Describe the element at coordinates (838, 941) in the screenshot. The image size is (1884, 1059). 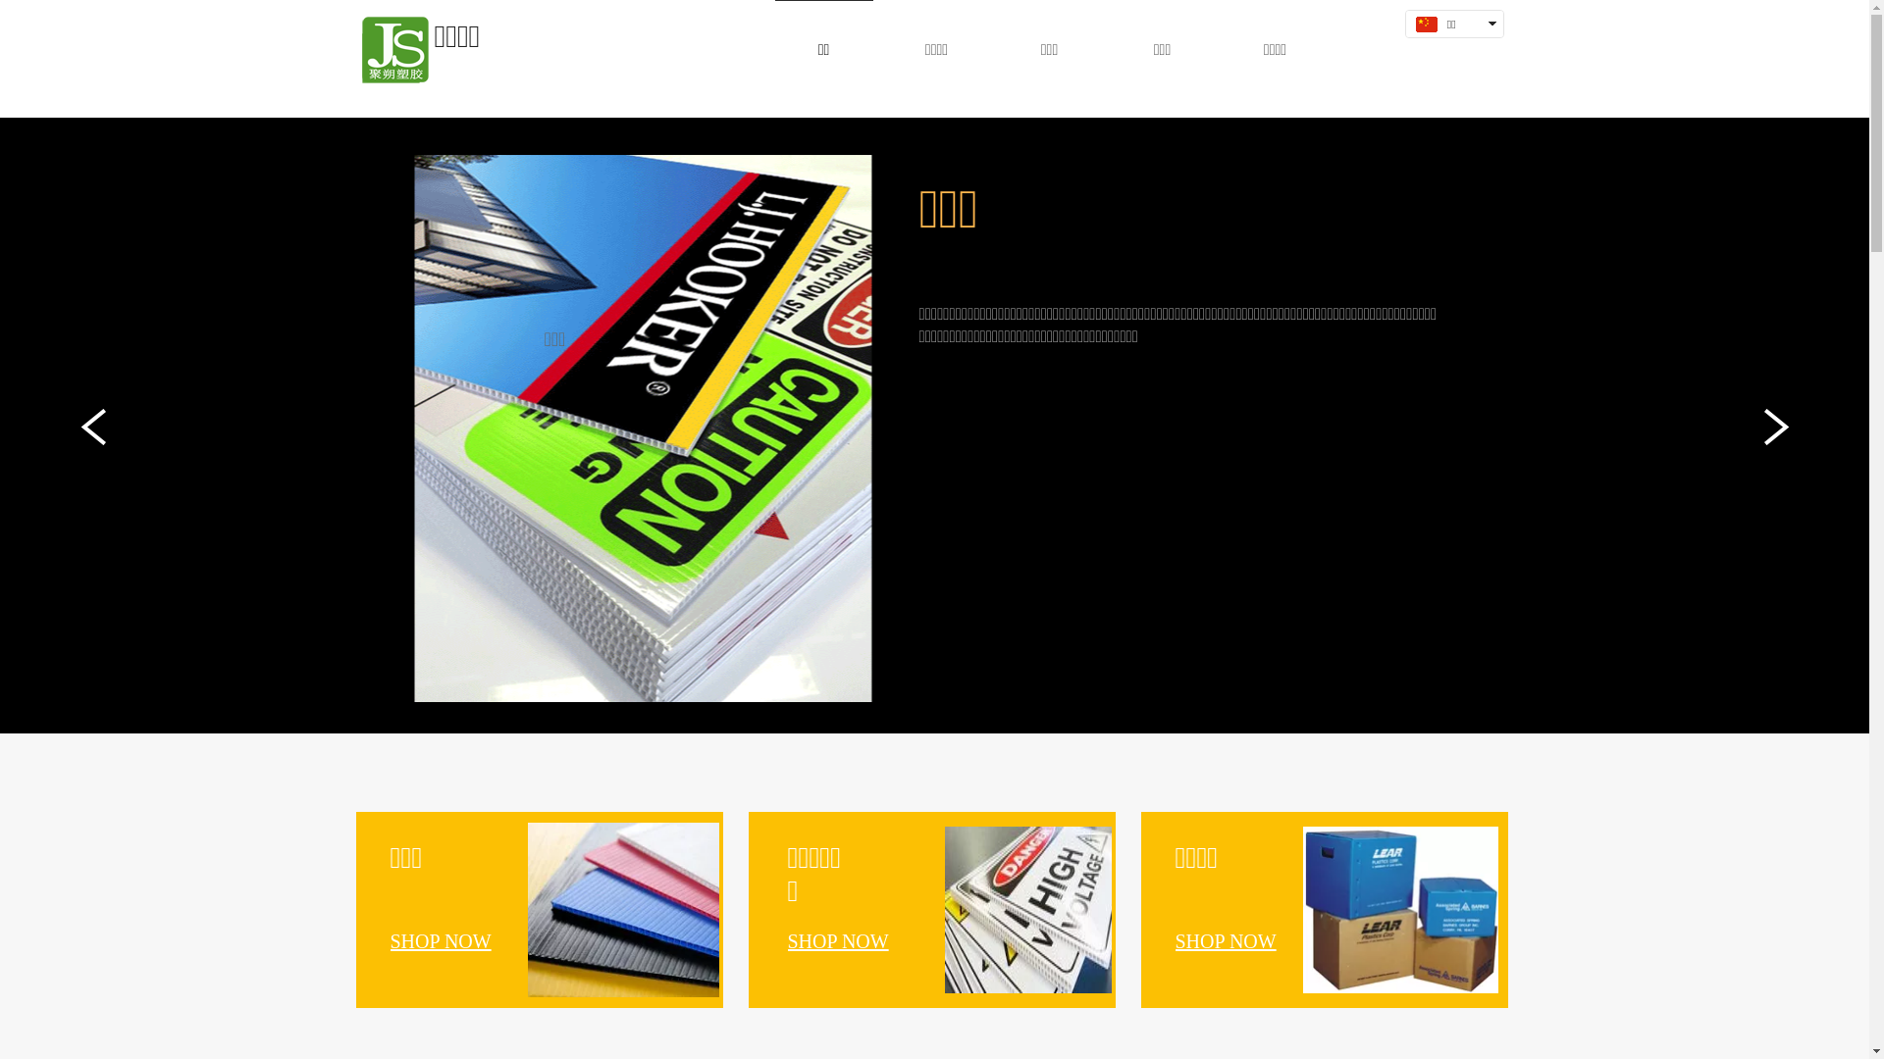
I see `SHOP NOW` at that location.